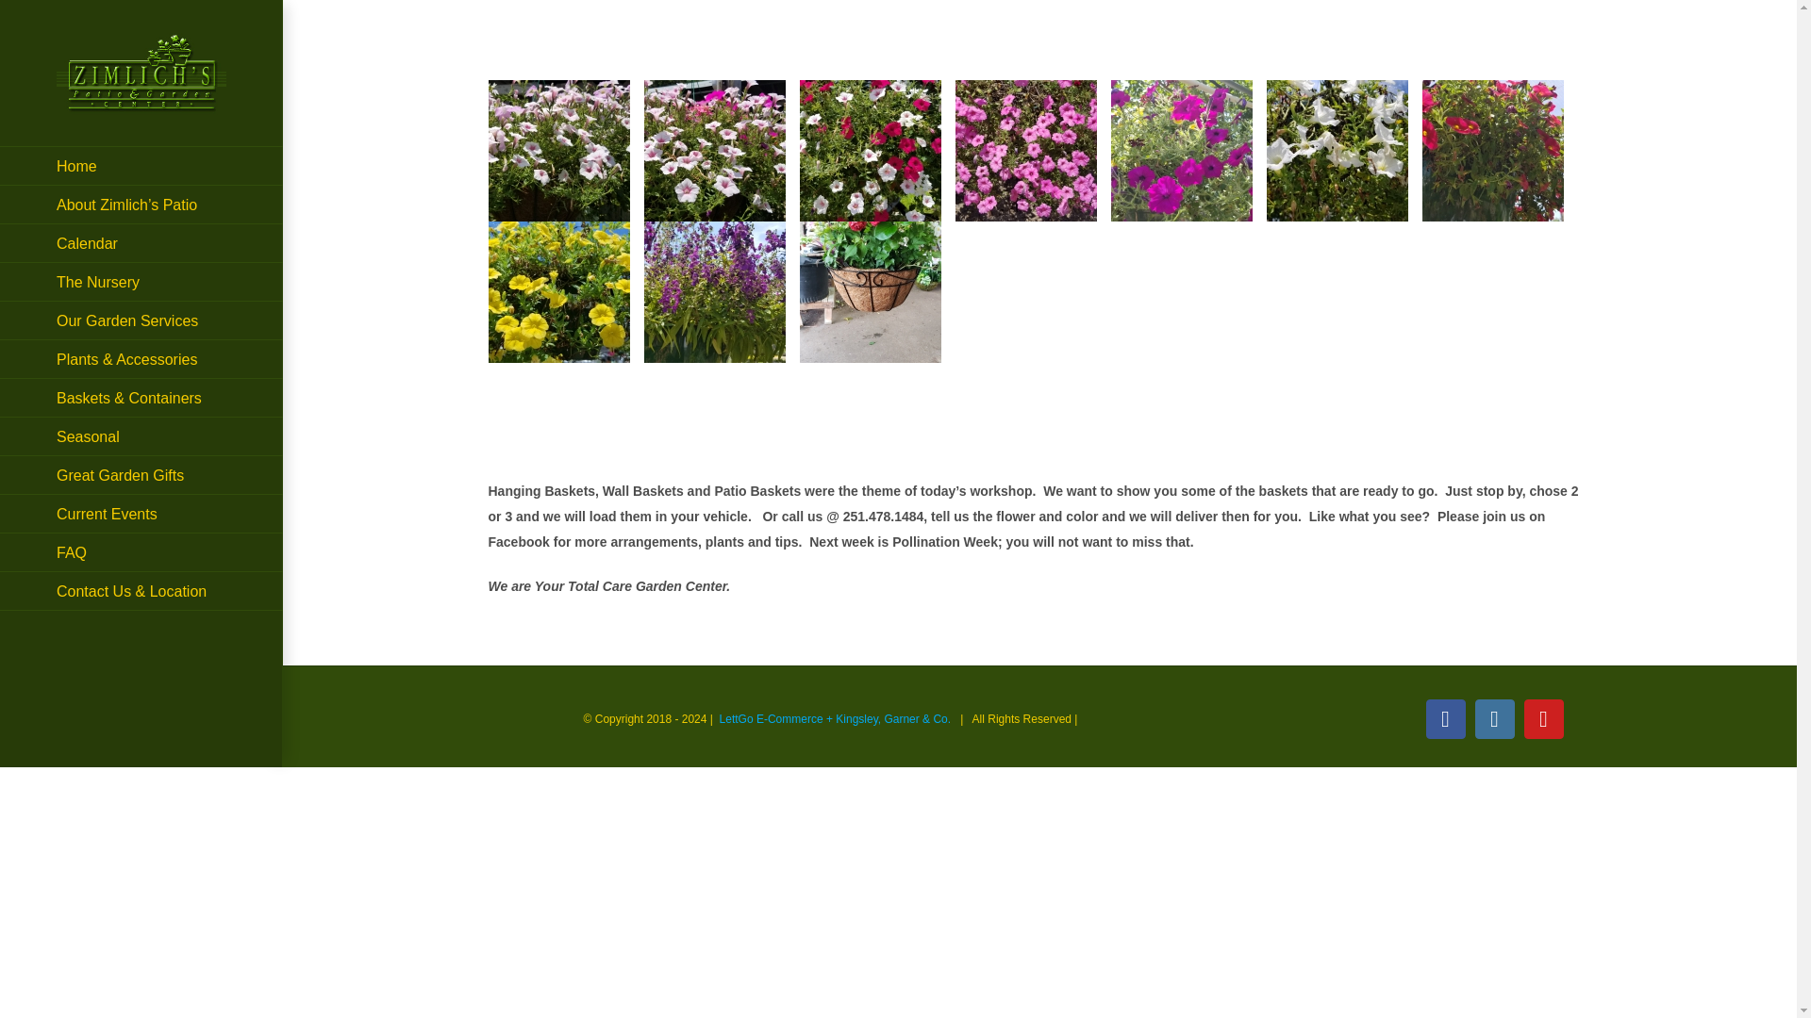  Describe the element at coordinates (141, 435) in the screenshot. I see `Seasonal` at that location.